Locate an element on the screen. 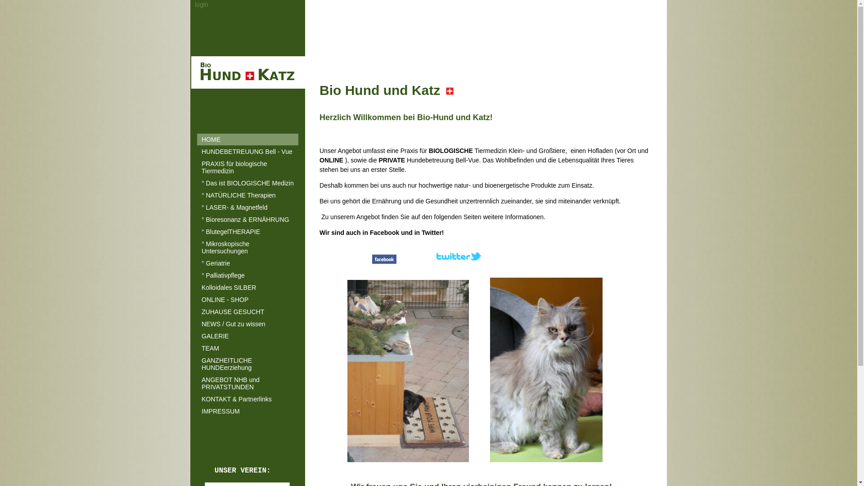 The height and width of the screenshot is (486, 864). ANGEBOT NHB und PRIVATSTUNDEN is located at coordinates (247, 383).